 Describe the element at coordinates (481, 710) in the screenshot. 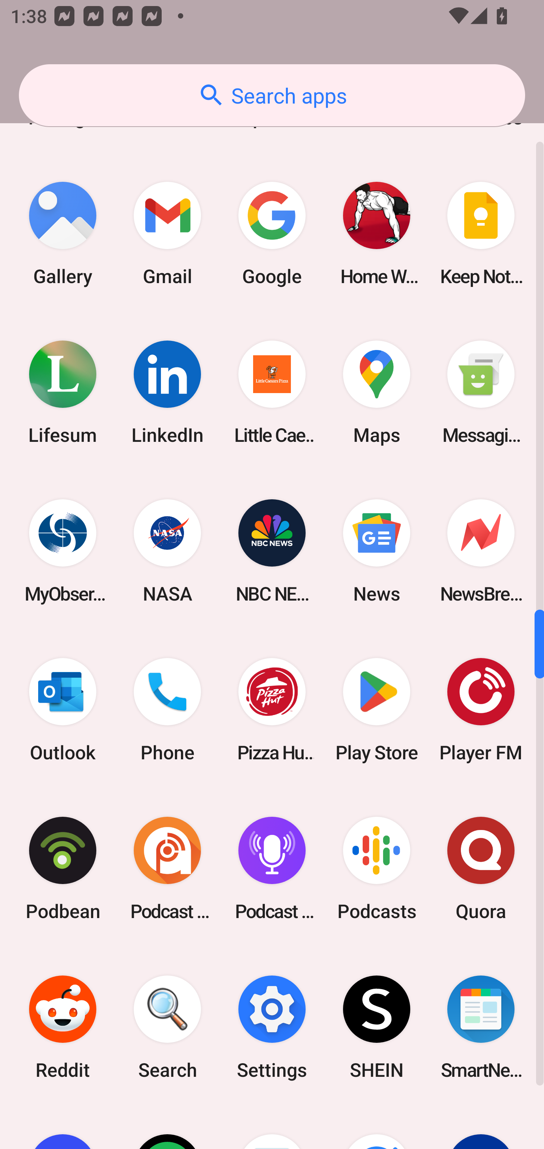

I see `Player FM` at that location.